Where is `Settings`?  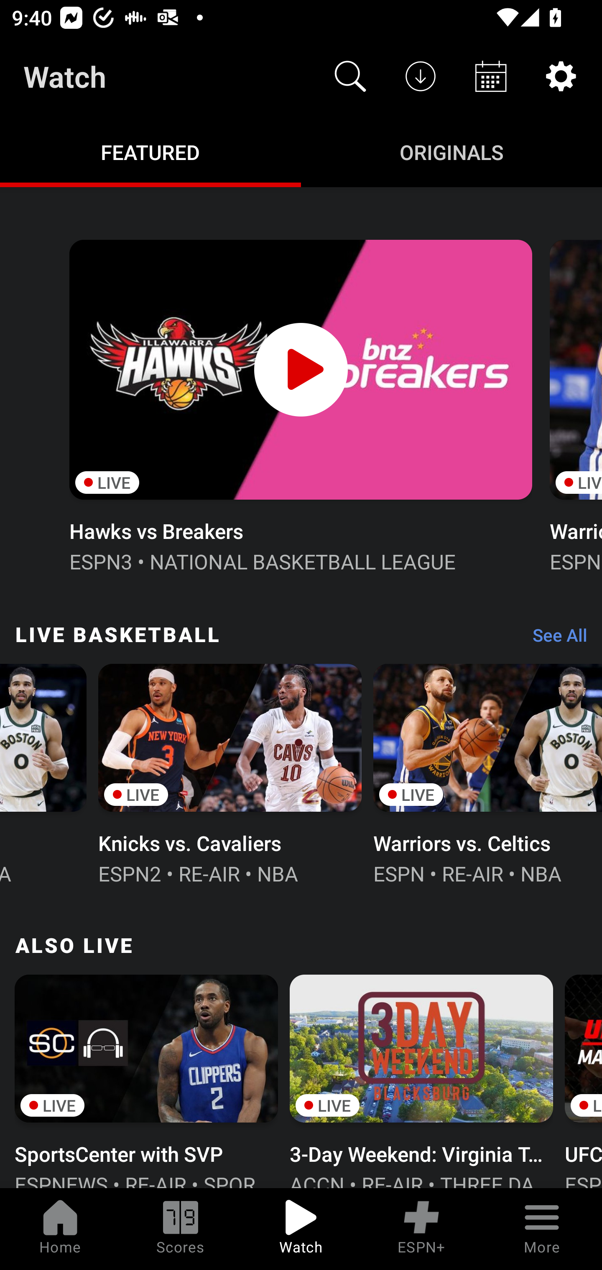
Settings is located at coordinates (561, 76).